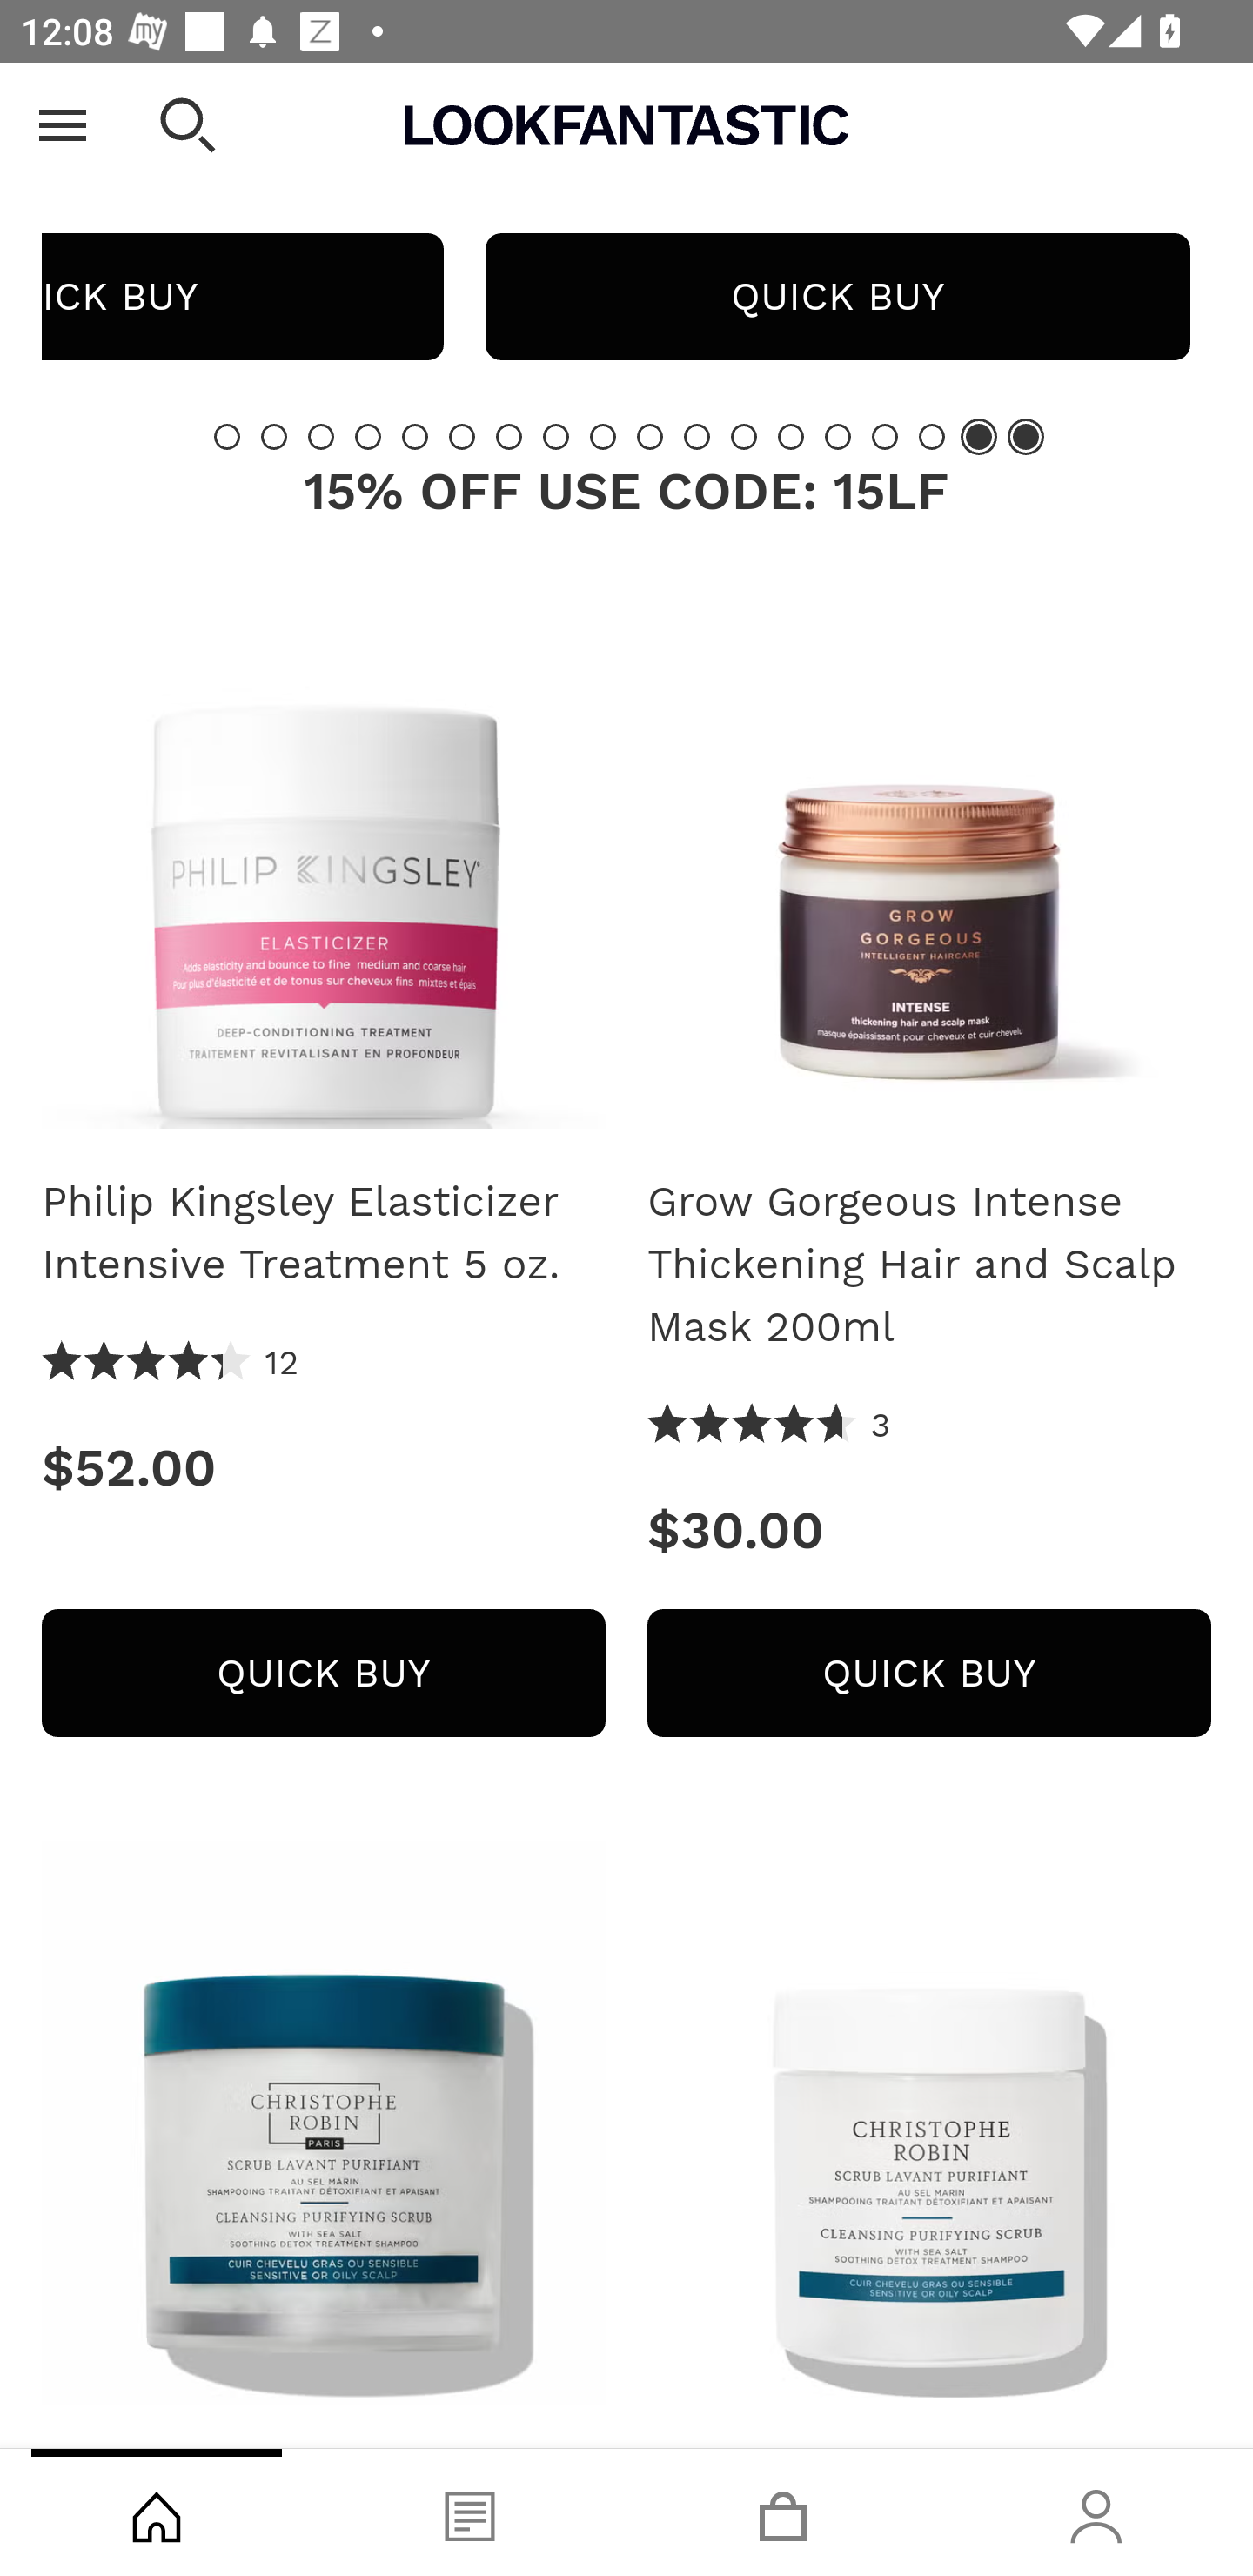 This screenshot has height=2576, width=1253. What do you see at coordinates (697, 437) in the screenshot?
I see `Slide 11` at bounding box center [697, 437].